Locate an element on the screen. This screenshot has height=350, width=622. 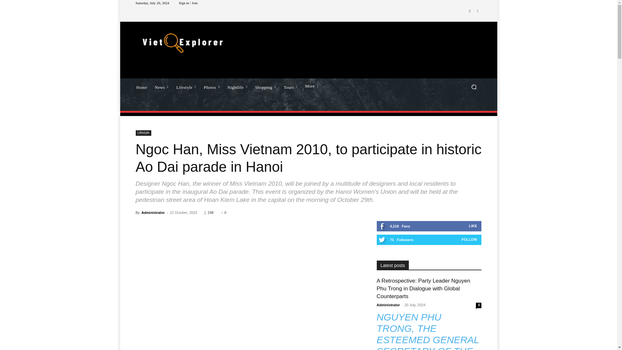
Facebook is located at coordinates (470, 11).